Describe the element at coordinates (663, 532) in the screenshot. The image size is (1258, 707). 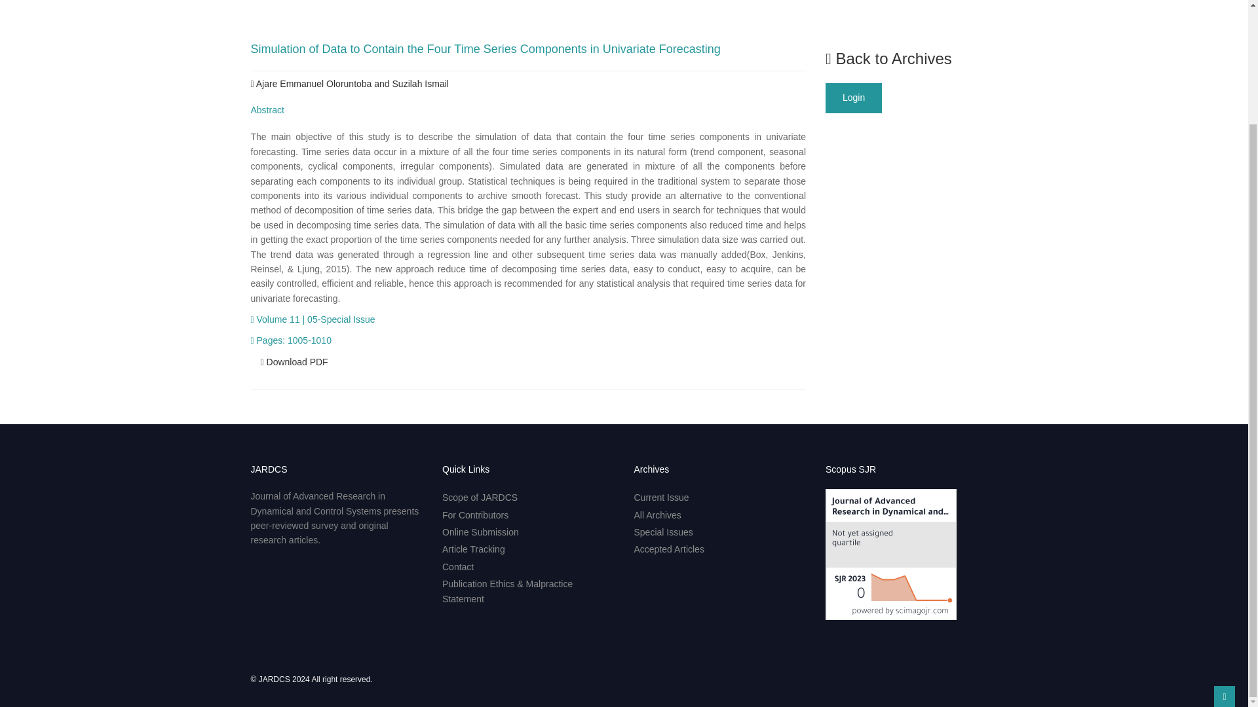
I see `Special Issues` at that location.